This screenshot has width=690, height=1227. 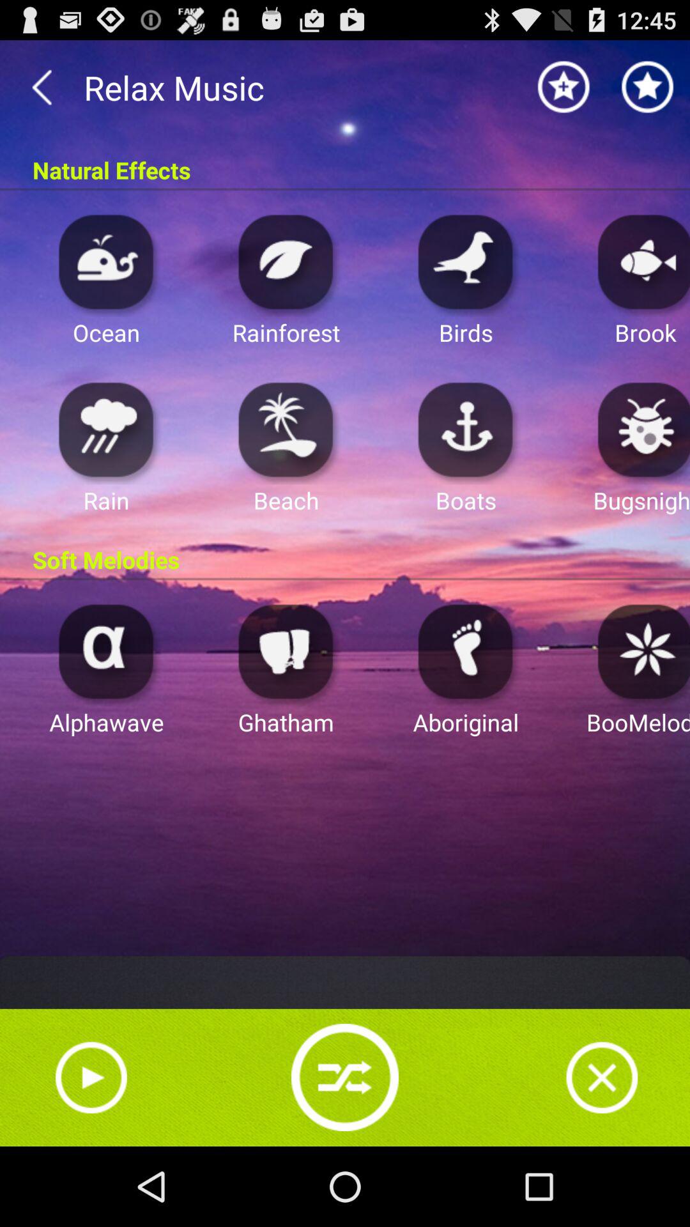 What do you see at coordinates (345, 87) in the screenshot?
I see `flip to relax music` at bounding box center [345, 87].